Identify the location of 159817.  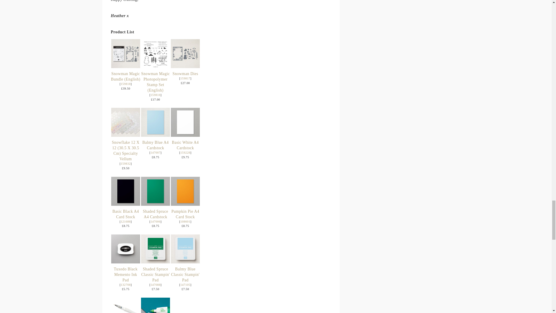
(185, 78).